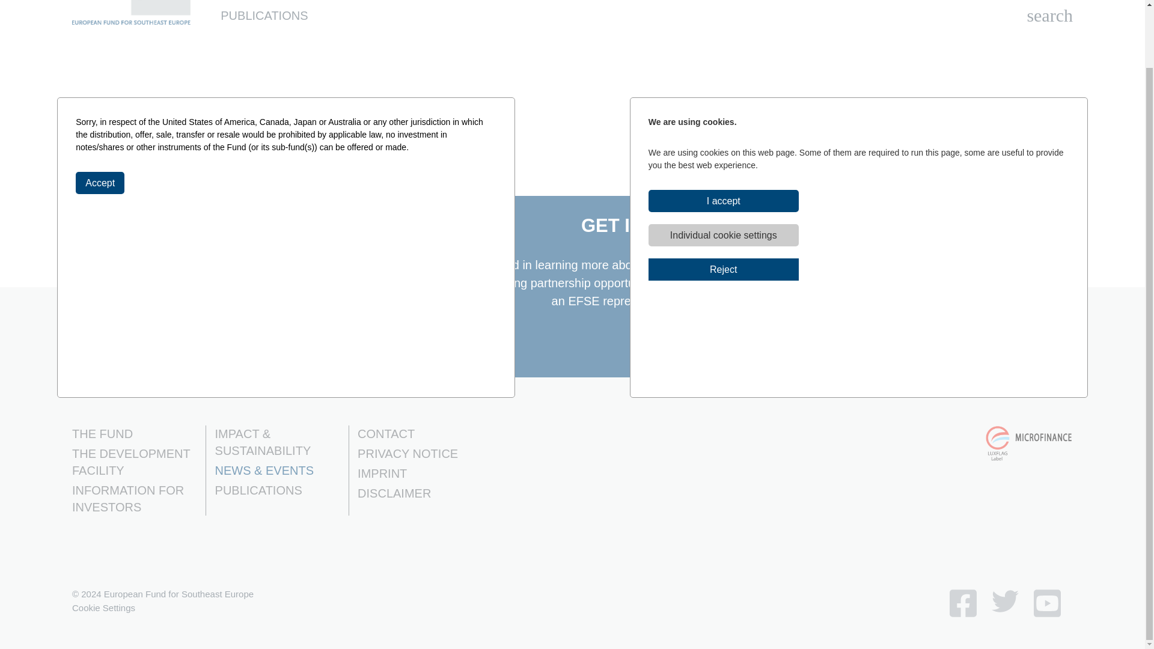  Describe the element at coordinates (724, 203) in the screenshot. I see `Reject` at that location.